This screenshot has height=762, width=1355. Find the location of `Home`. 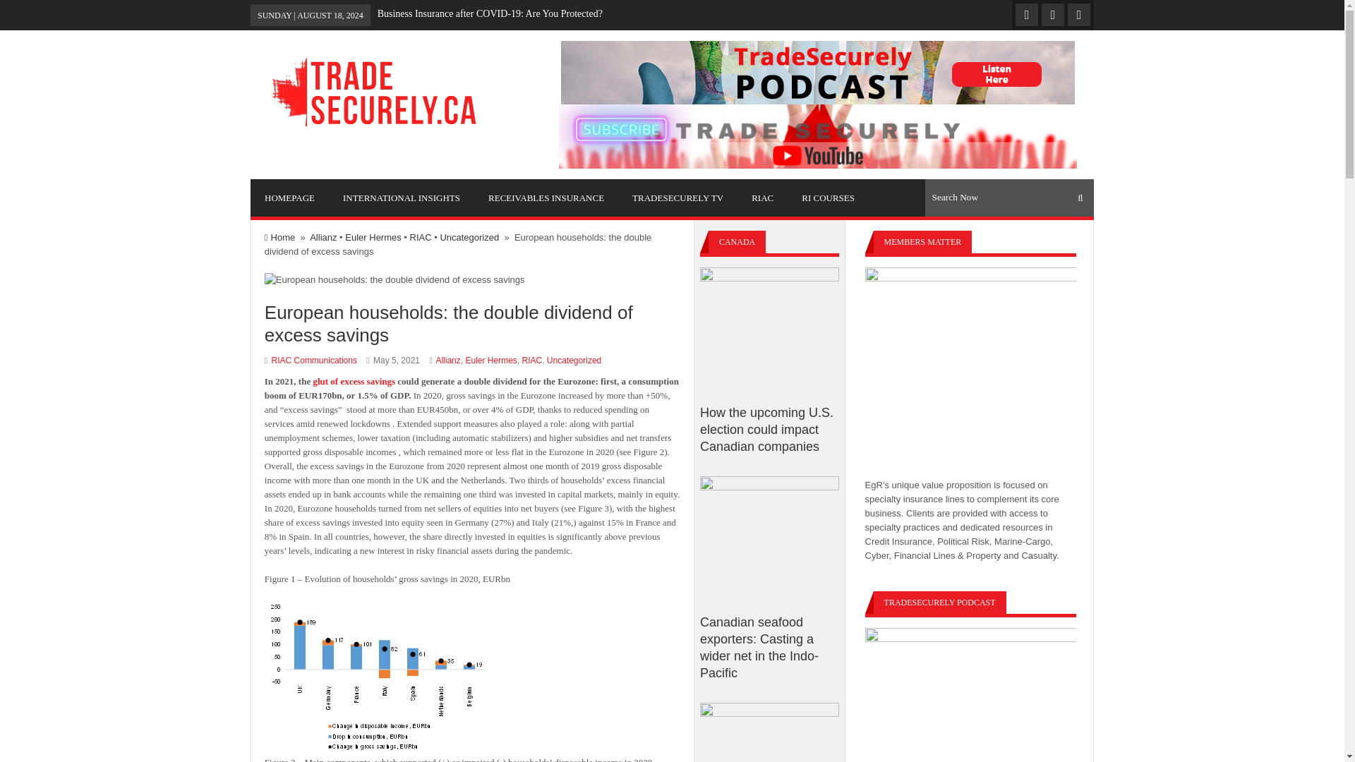

Home is located at coordinates (279, 237).